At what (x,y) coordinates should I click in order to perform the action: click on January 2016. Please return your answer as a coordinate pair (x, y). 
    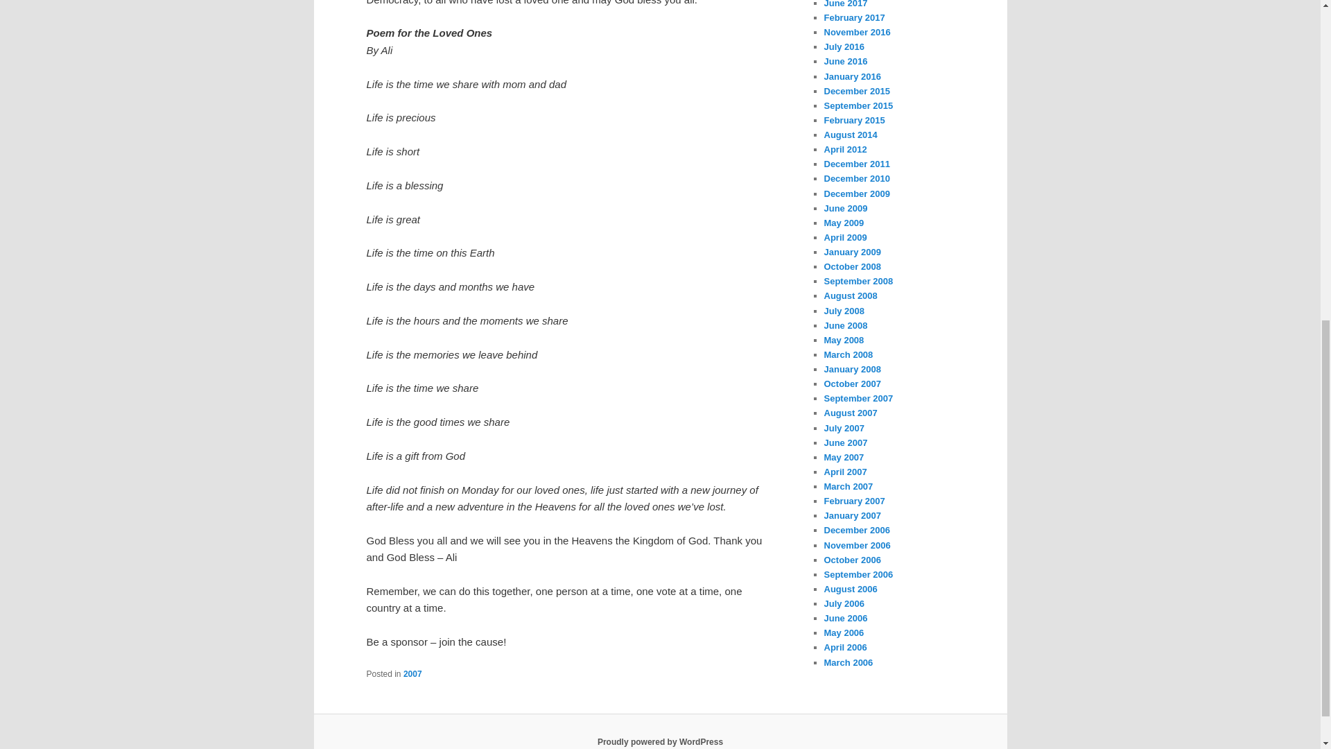
    Looking at the image, I should click on (851, 76).